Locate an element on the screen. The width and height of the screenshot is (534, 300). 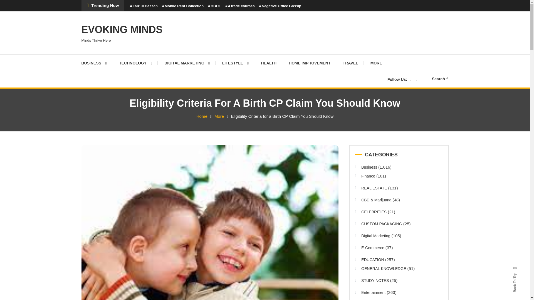
EVOKING MINDS is located at coordinates (122, 29).